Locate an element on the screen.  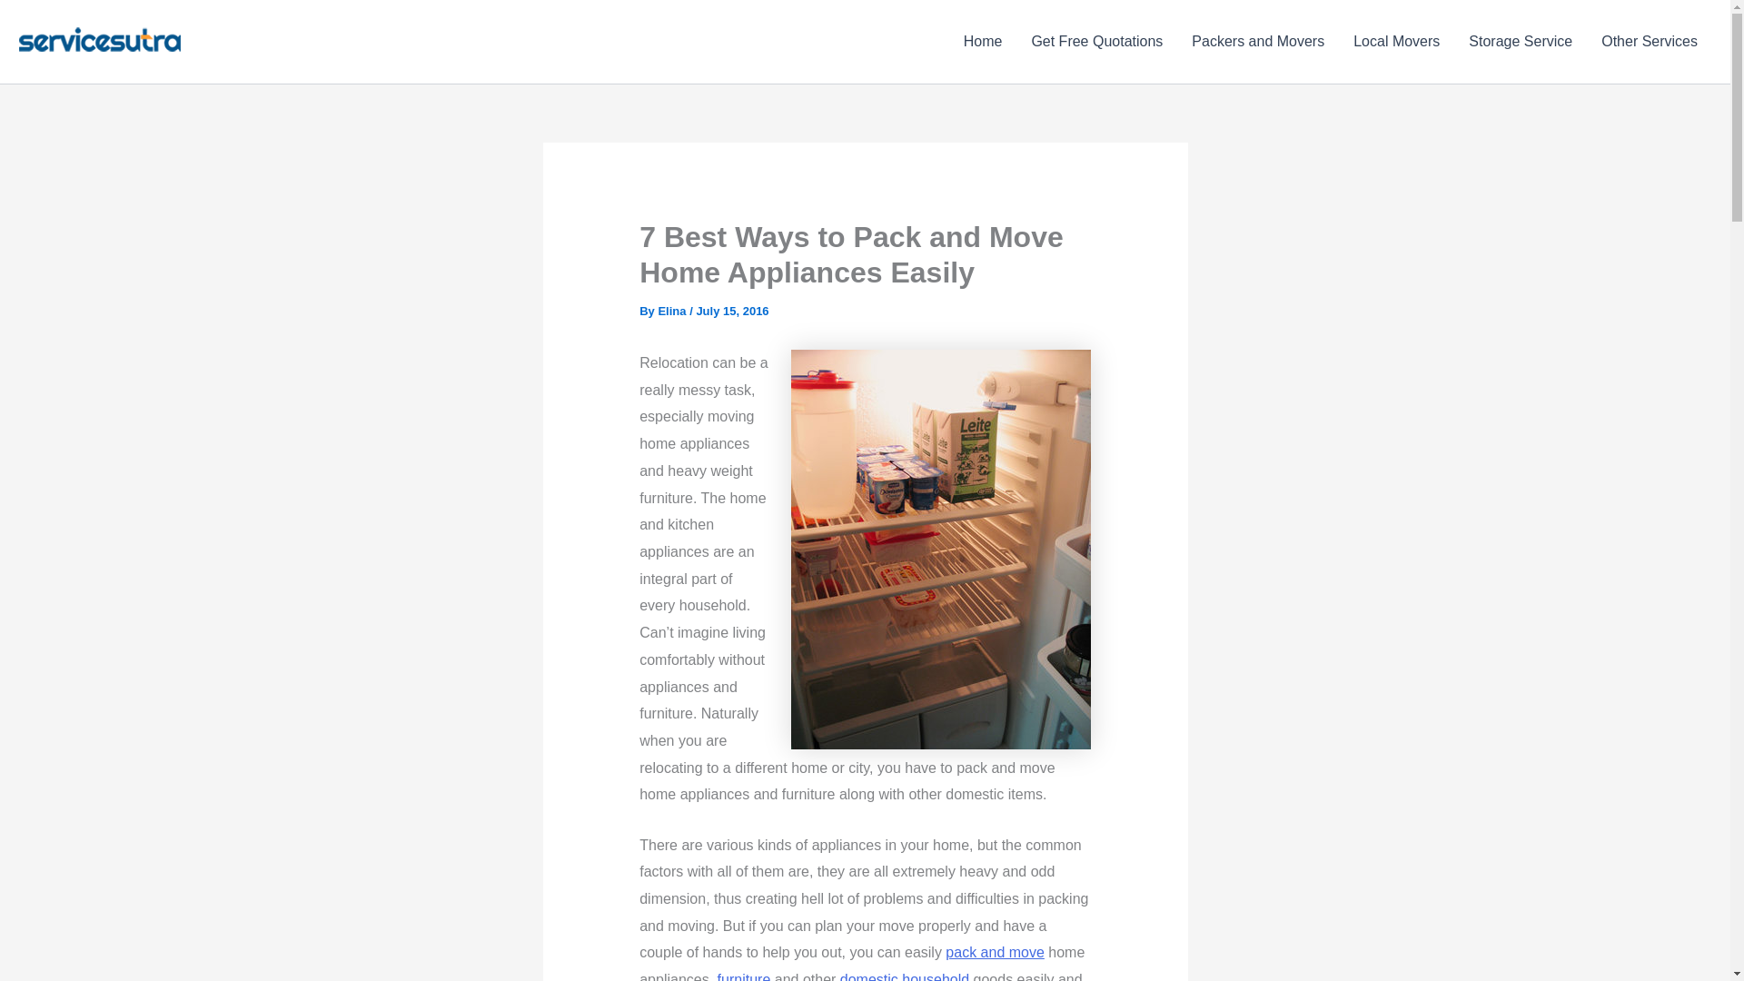
Local Movers is located at coordinates (1397, 42).